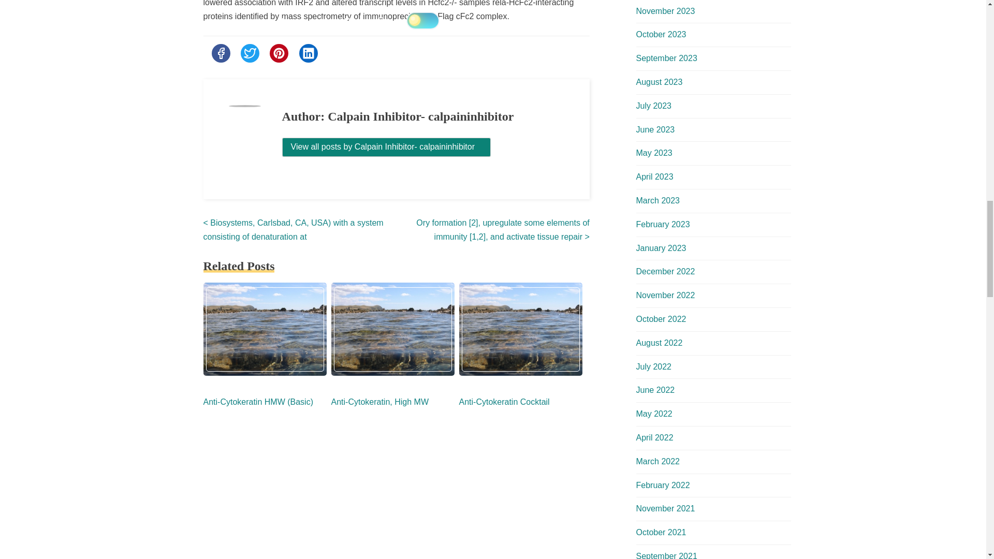 Image resolution: width=994 pixels, height=559 pixels. What do you see at coordinates (250, 53) in the screenshot?
I see `Share this post on Twitter` at bounding box center [250, 53].